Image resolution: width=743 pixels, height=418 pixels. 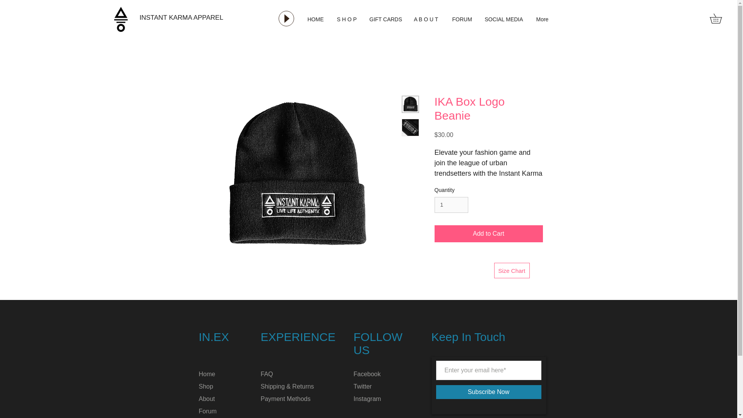 What do you see at coordinates (367, 399) in the screenshot?
I see `Instagram` at bounding box center [367, 399].